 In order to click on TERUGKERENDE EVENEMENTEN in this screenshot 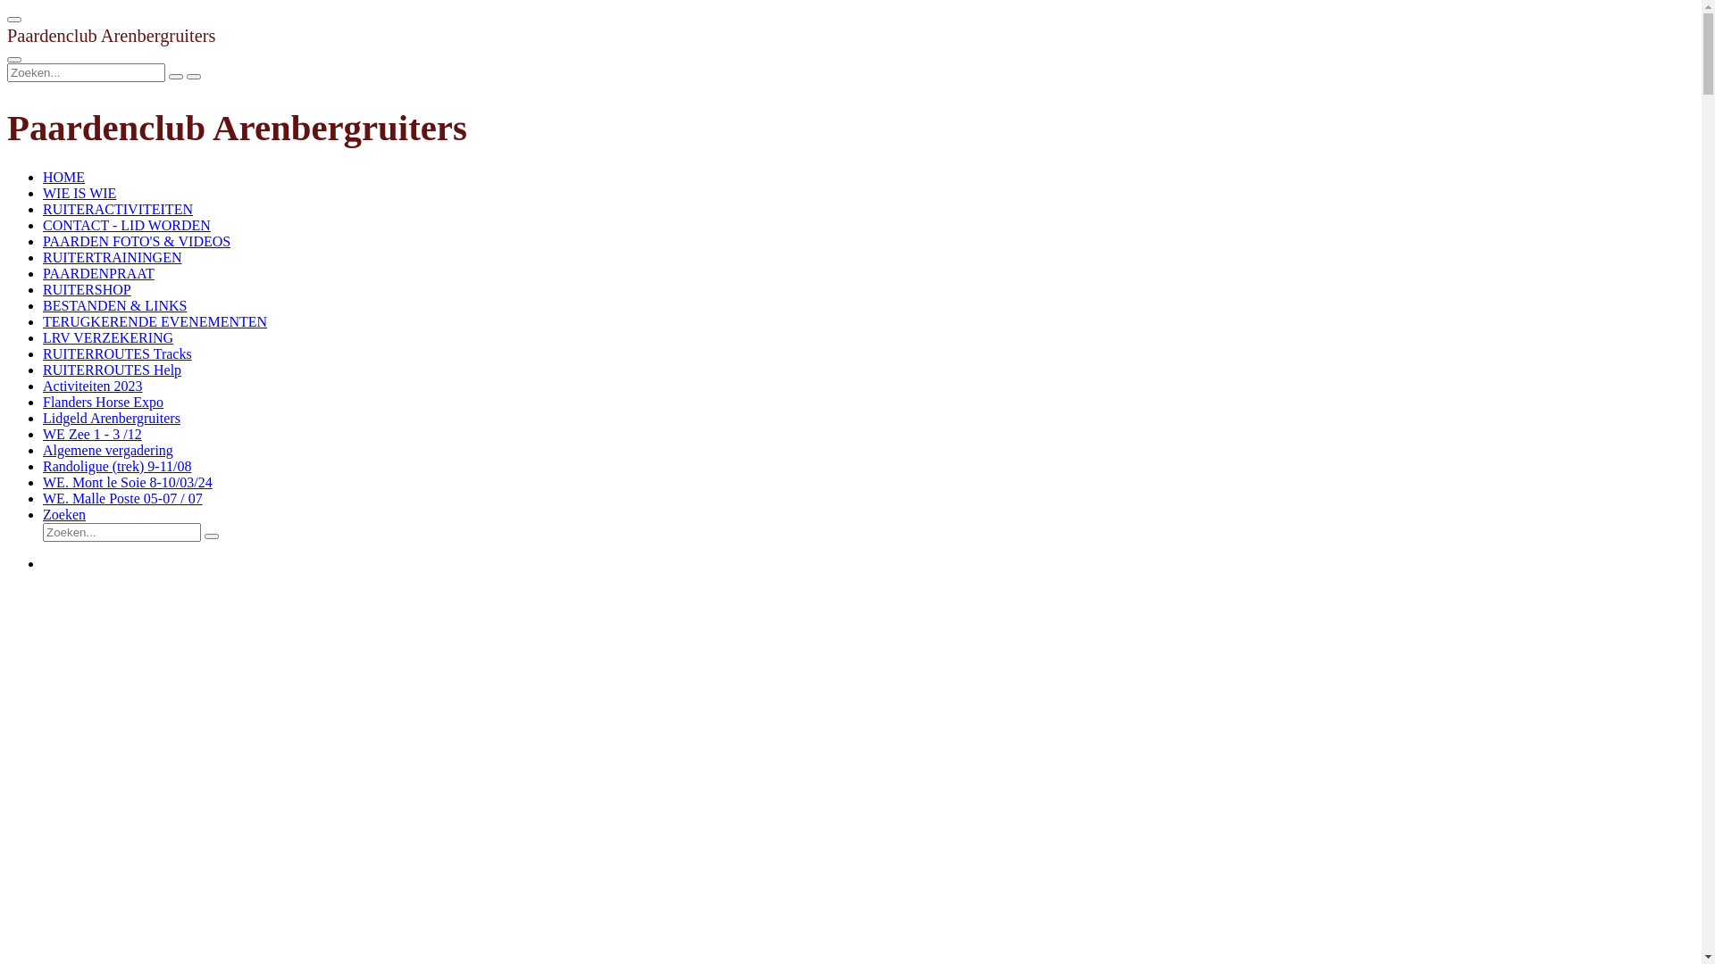, I will do `click(155, 321)`.